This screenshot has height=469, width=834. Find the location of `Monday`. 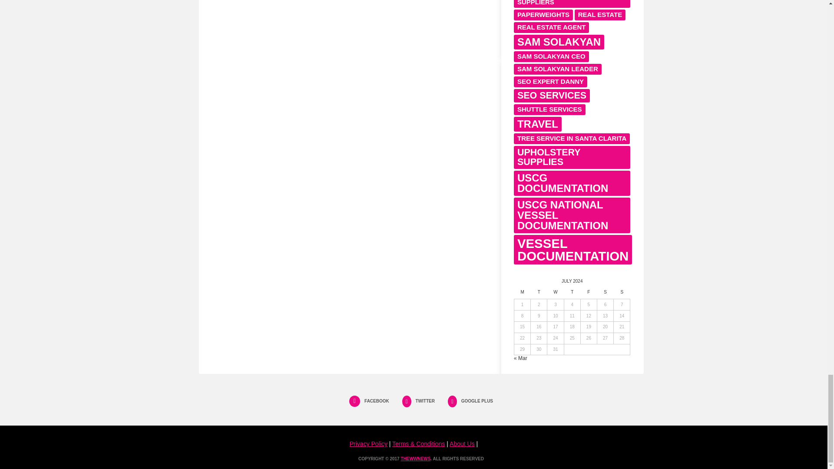

Monday is located at coordinates (522, 294).